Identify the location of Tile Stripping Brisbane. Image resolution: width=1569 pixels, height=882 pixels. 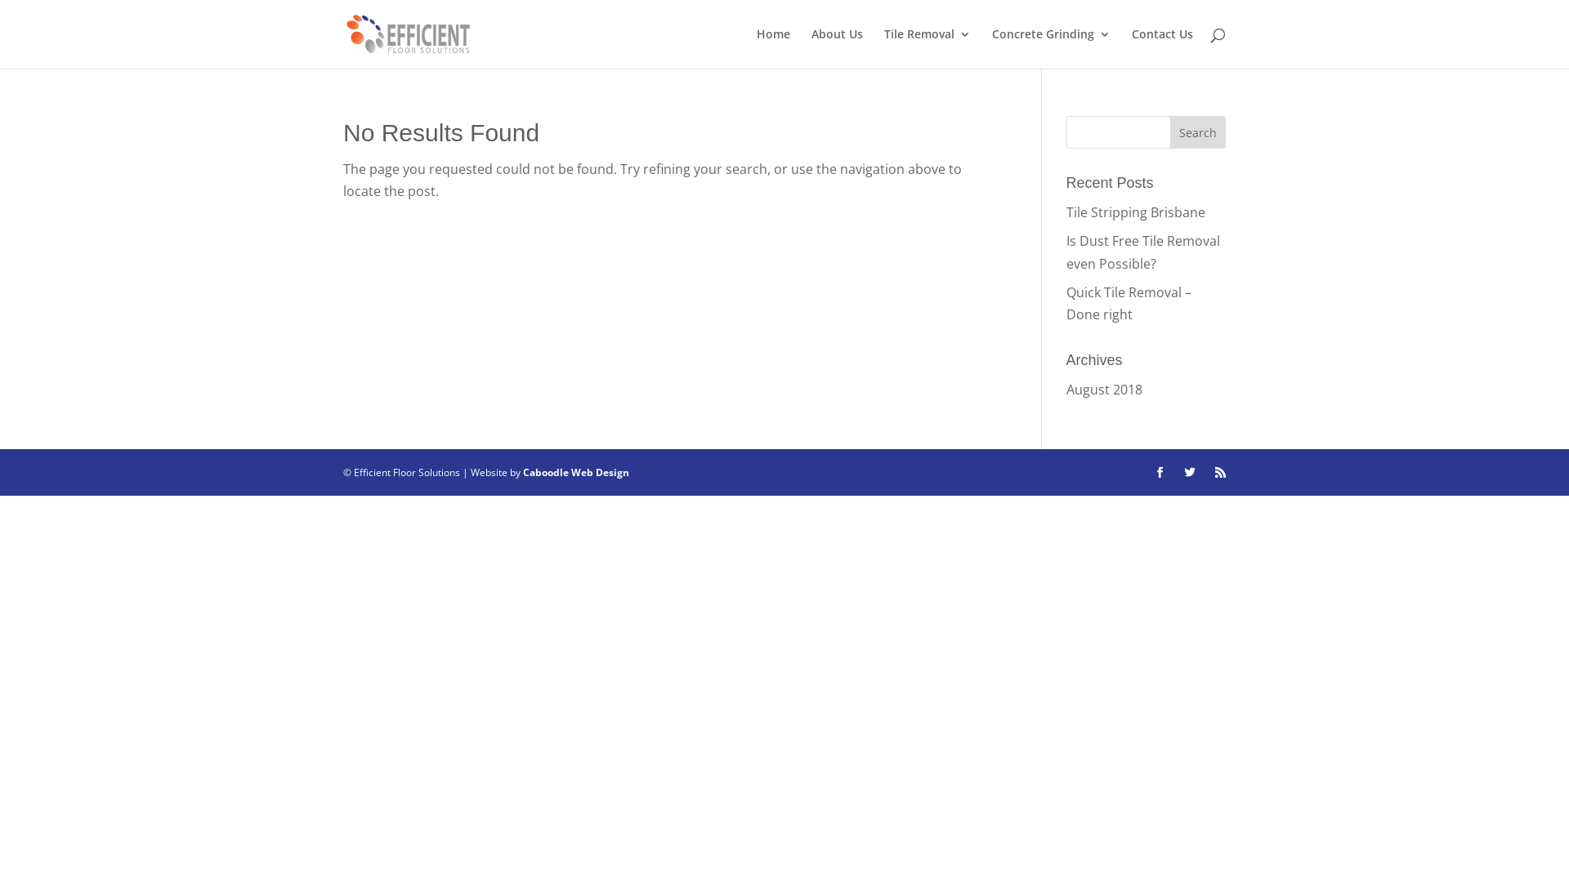
(1136, 212).